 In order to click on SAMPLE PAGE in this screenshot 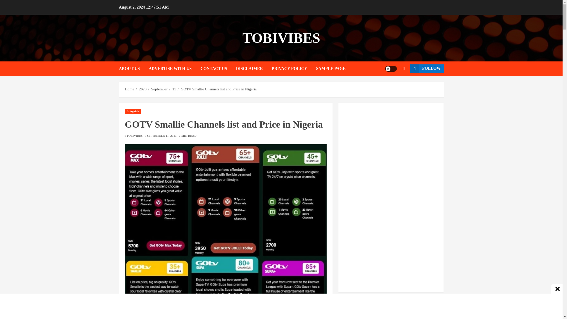, I will do `click(330, 69)`.